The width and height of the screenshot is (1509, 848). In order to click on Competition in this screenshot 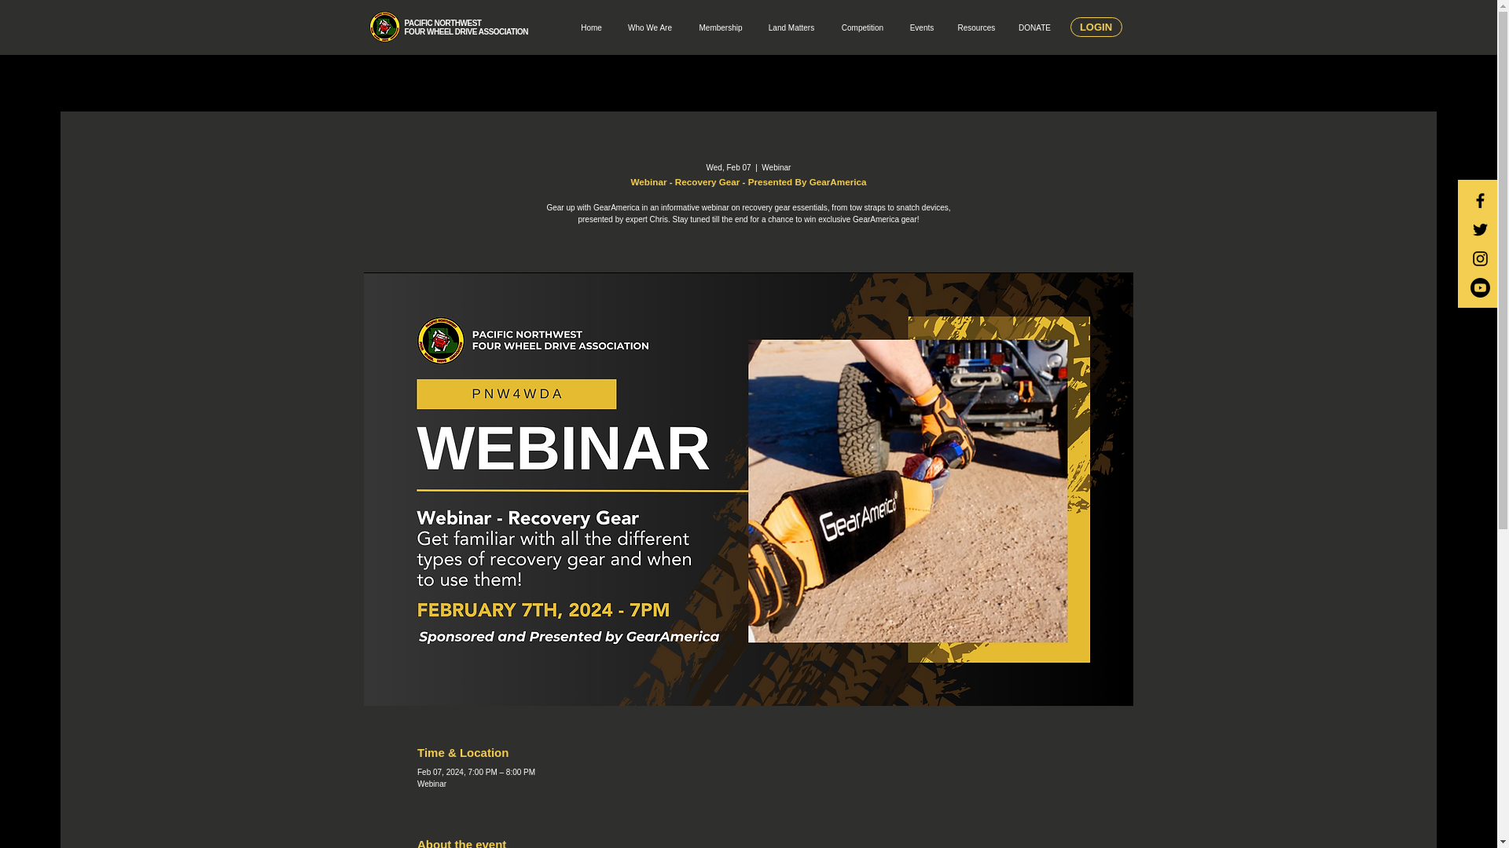, I will do `click(650, 27)`.